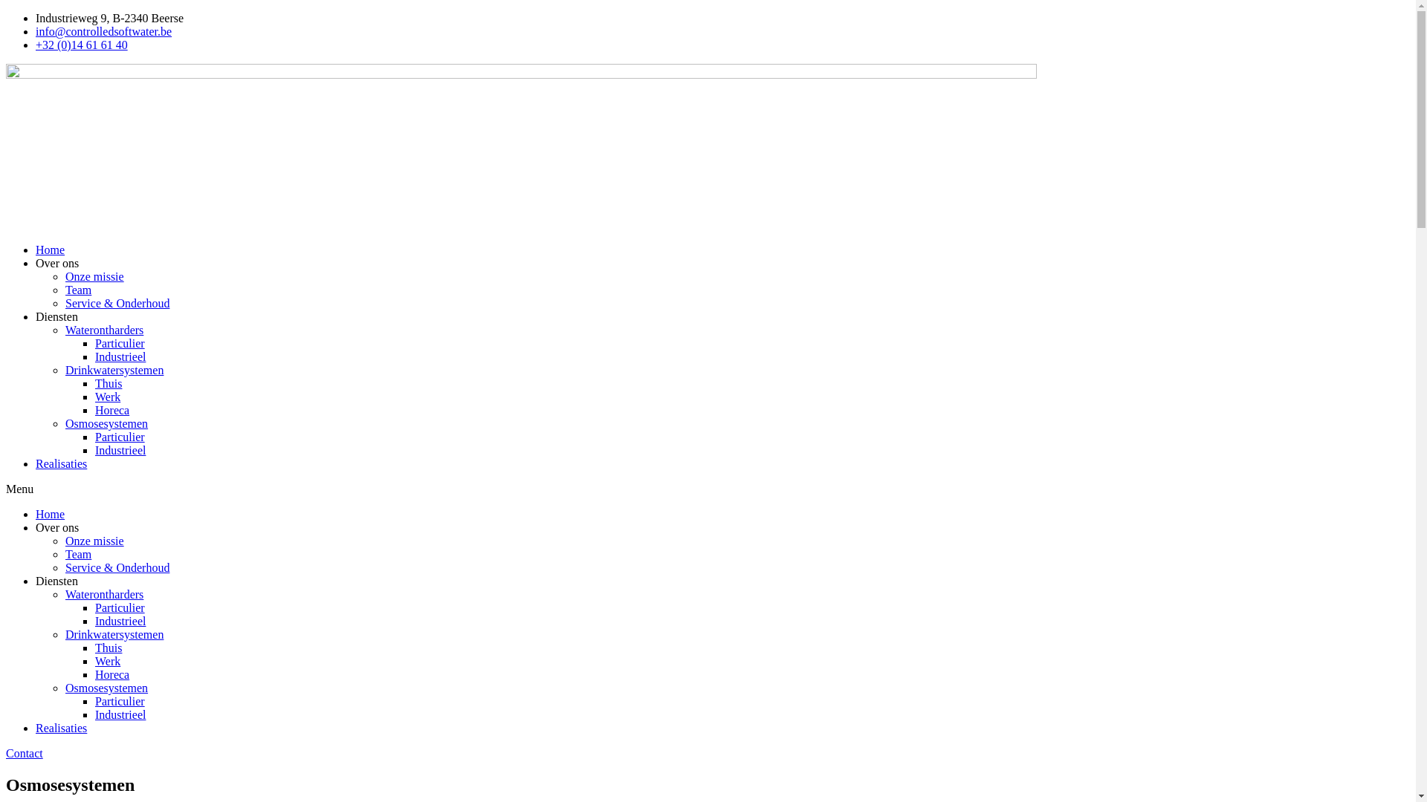 This screenshot has width=1427, height=802. I want to click on Home, so click(51, 514).